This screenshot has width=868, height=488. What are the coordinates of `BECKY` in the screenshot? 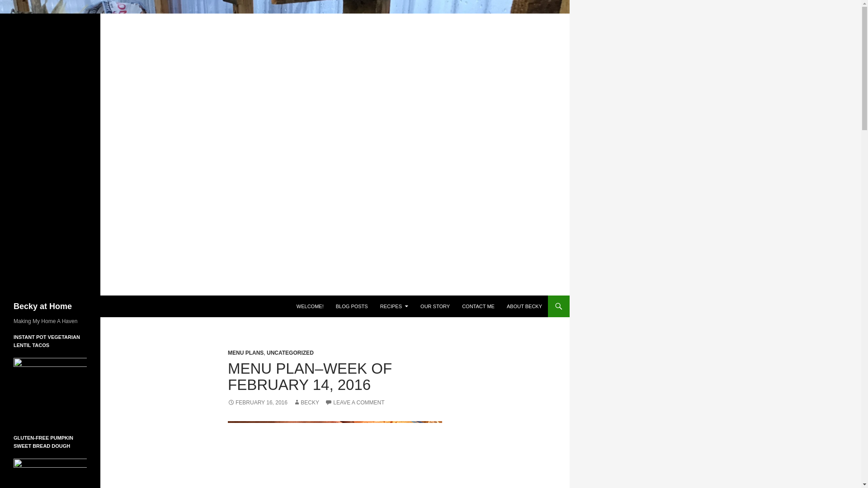 It's located at (306, 402).